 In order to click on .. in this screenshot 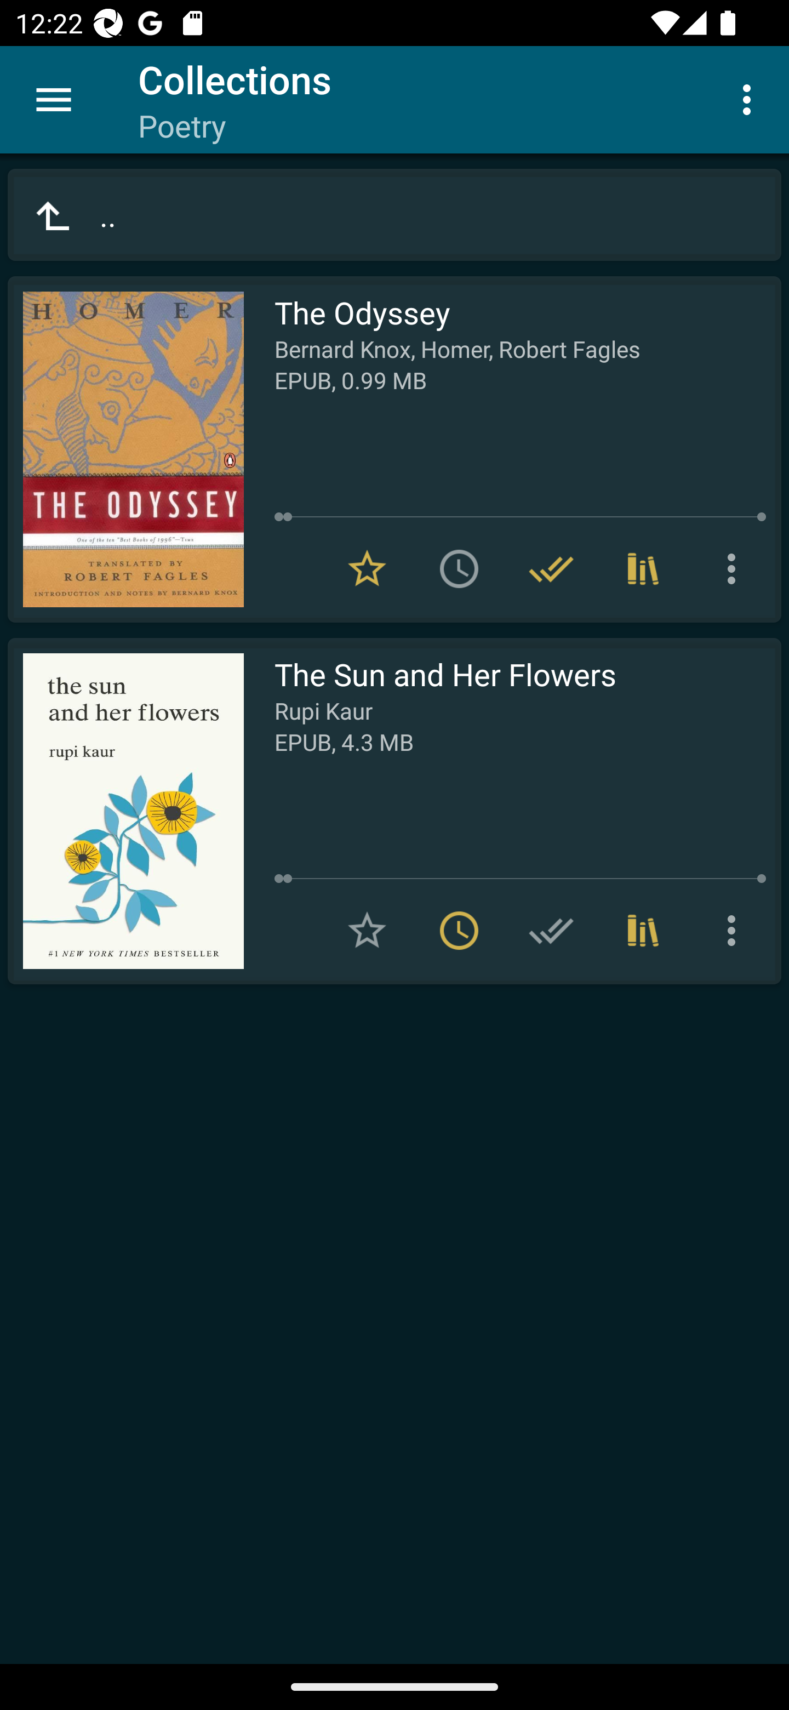, I will do `click(395, 215)`.